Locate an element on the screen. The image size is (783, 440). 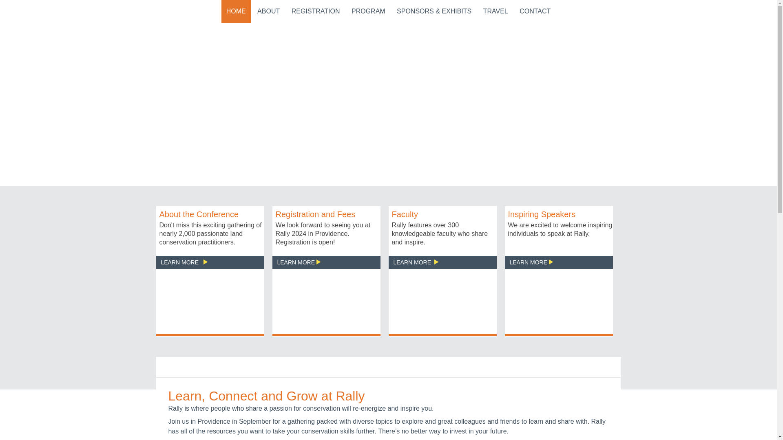
REGISTRATION is located at coordinates (316, 11).